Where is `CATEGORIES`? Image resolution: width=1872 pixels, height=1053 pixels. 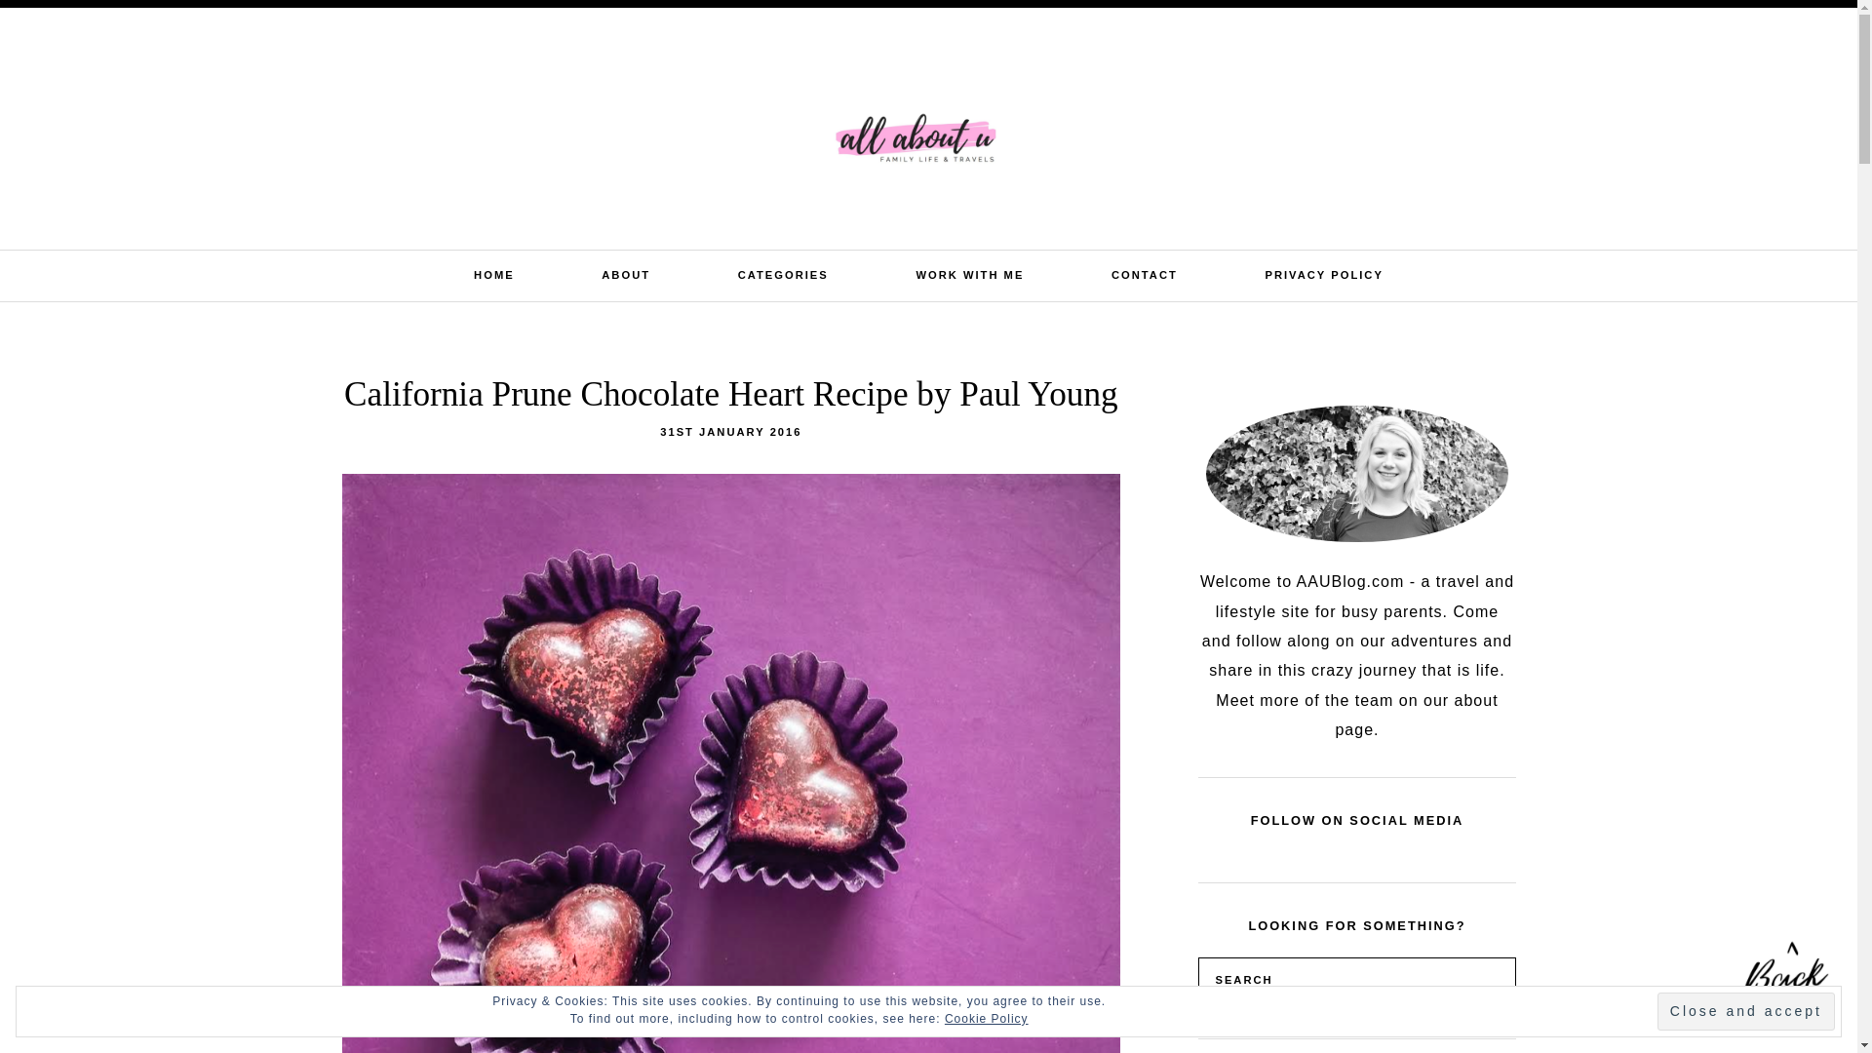 CATEGORIES is located at coordinates (783, 275).